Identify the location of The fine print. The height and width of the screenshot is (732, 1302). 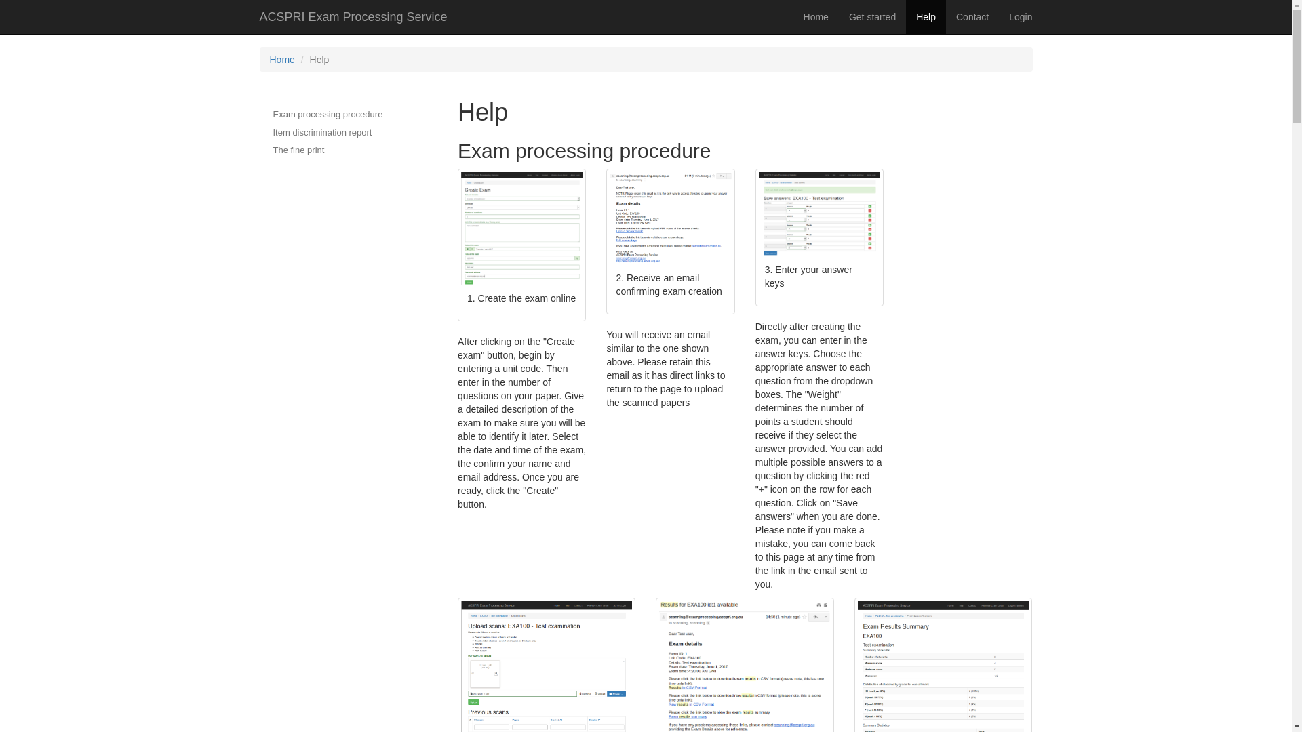
(328, 150).